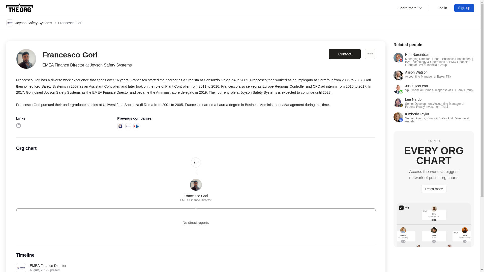 This screenshot has height=272, width=484. What do you see at coordinates (434, 75) in the screenshot?
I see `2` at bounding box center [434, 75].